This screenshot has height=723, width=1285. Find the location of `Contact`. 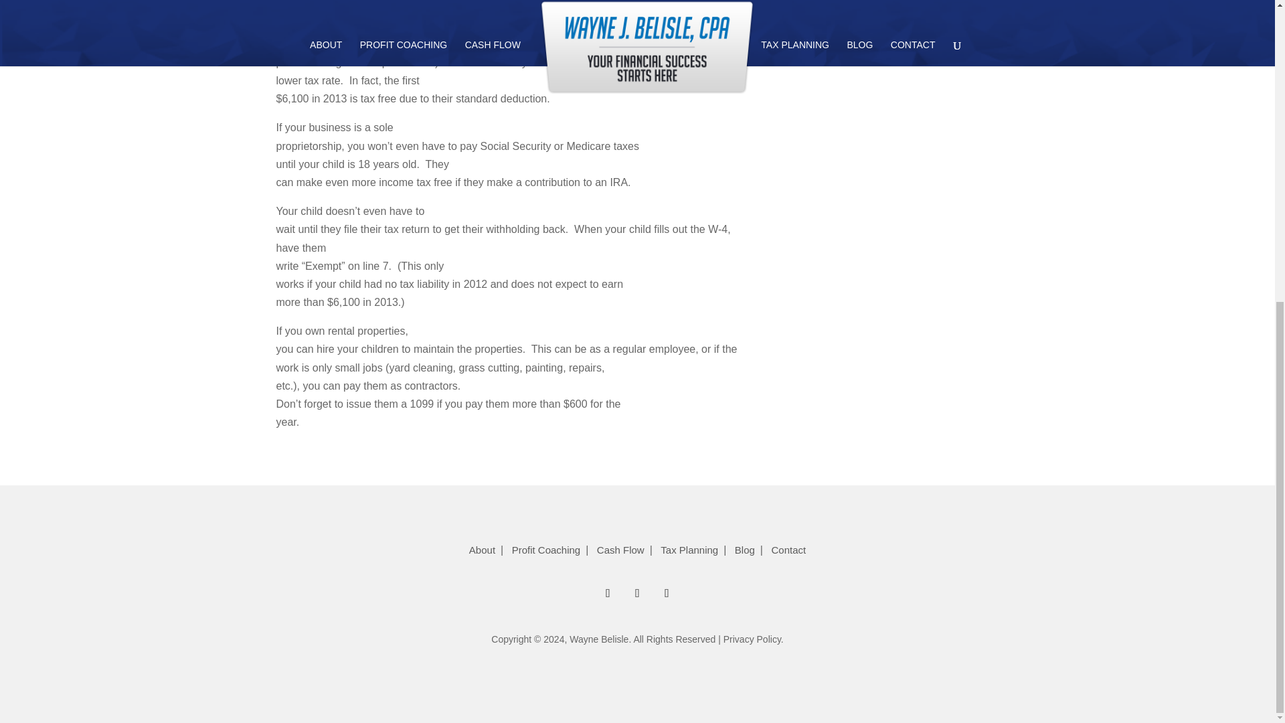

Contact is located at coordinates (788, 550).